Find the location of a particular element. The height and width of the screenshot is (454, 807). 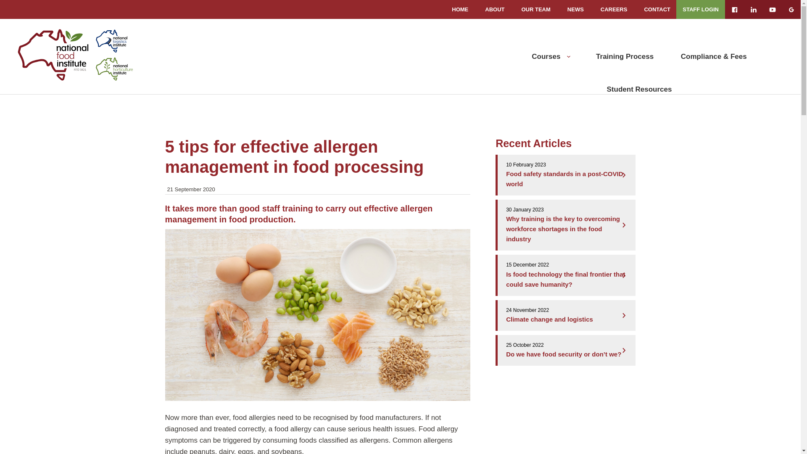

ABOUT is located at coordinates (495, 9).